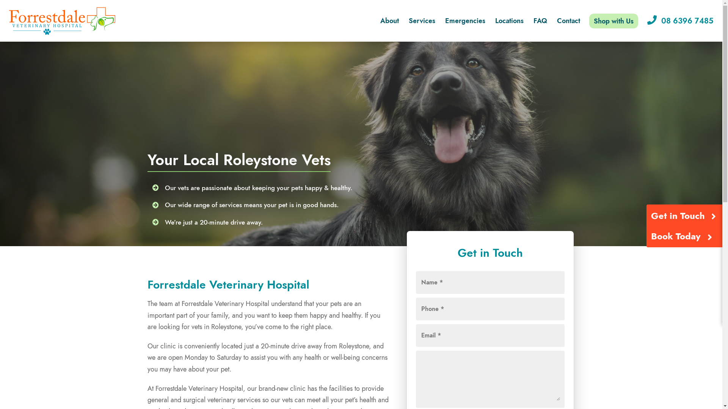 Image resolution: width=728 pixels, height=409 pixels. What do you see at coordinates (510, 21) in the screenshot?
I see `Locations` at bounding box center [510, 21].